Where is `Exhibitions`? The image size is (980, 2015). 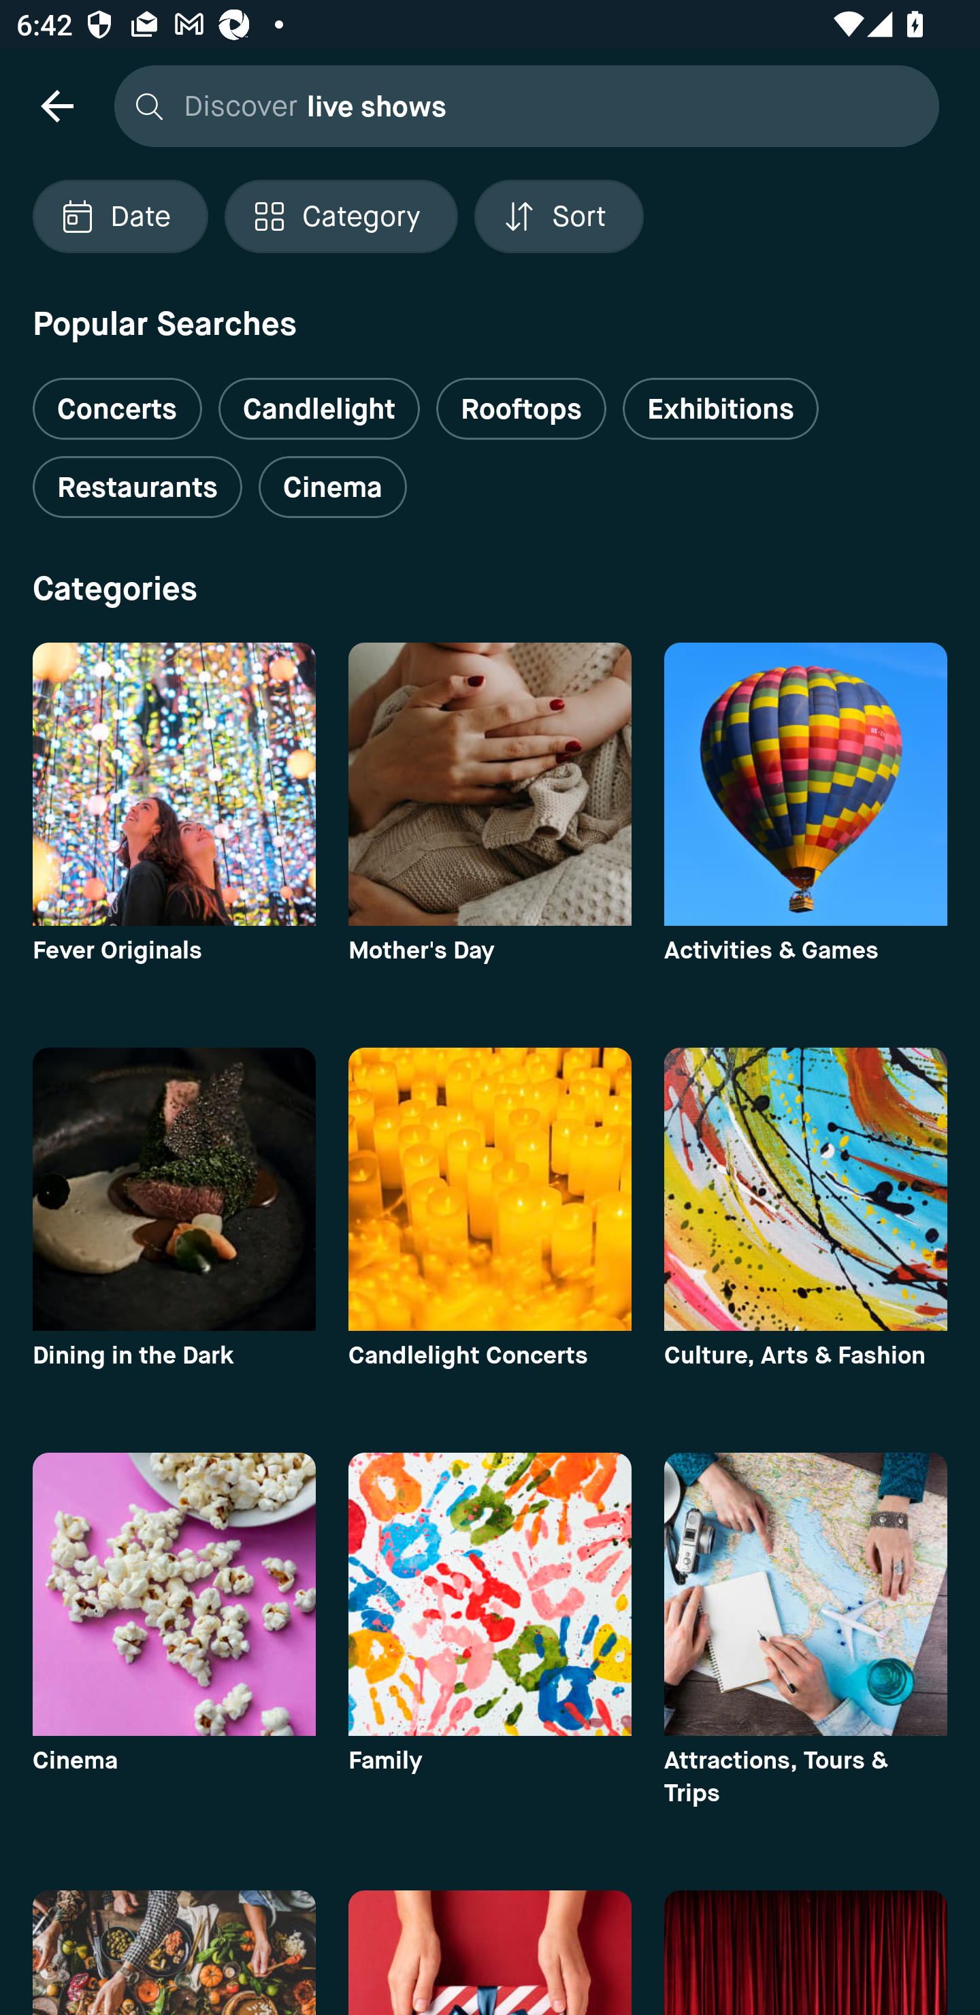
Exhibitions is located at coordinates (720, 408).